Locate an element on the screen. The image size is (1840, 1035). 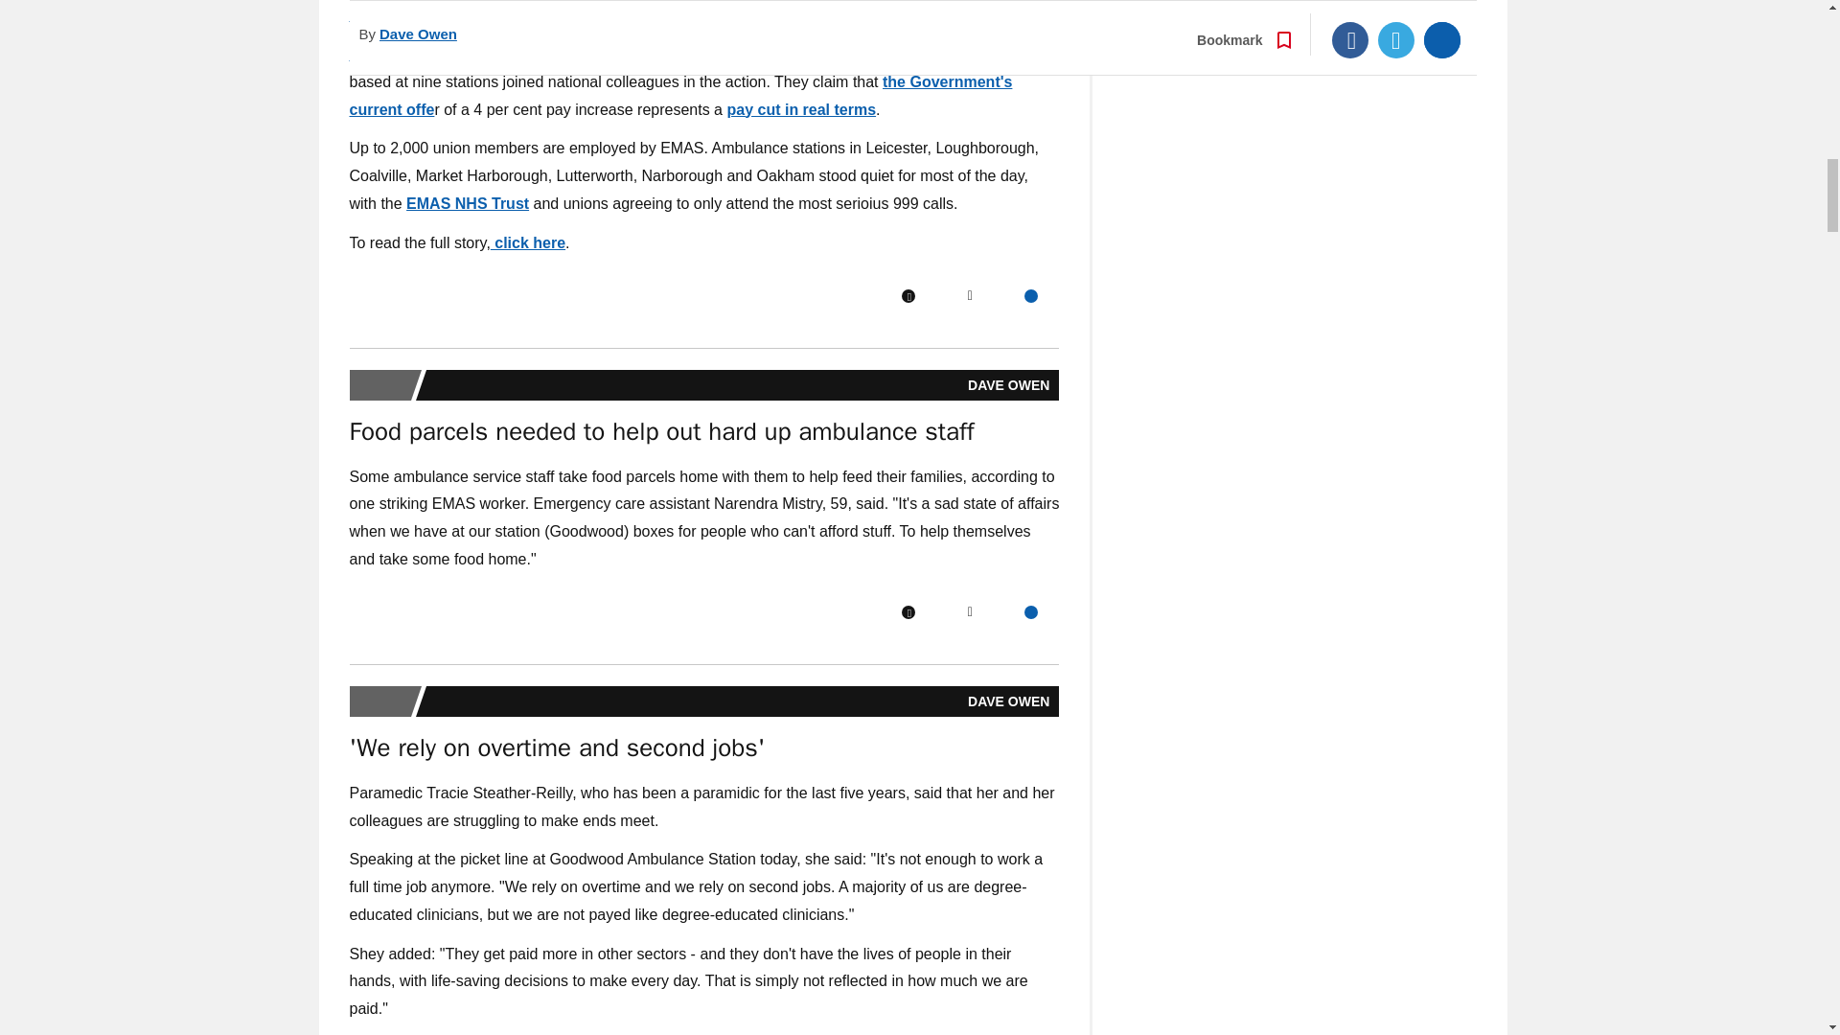
Twitter is located at coordinates (970, 296).